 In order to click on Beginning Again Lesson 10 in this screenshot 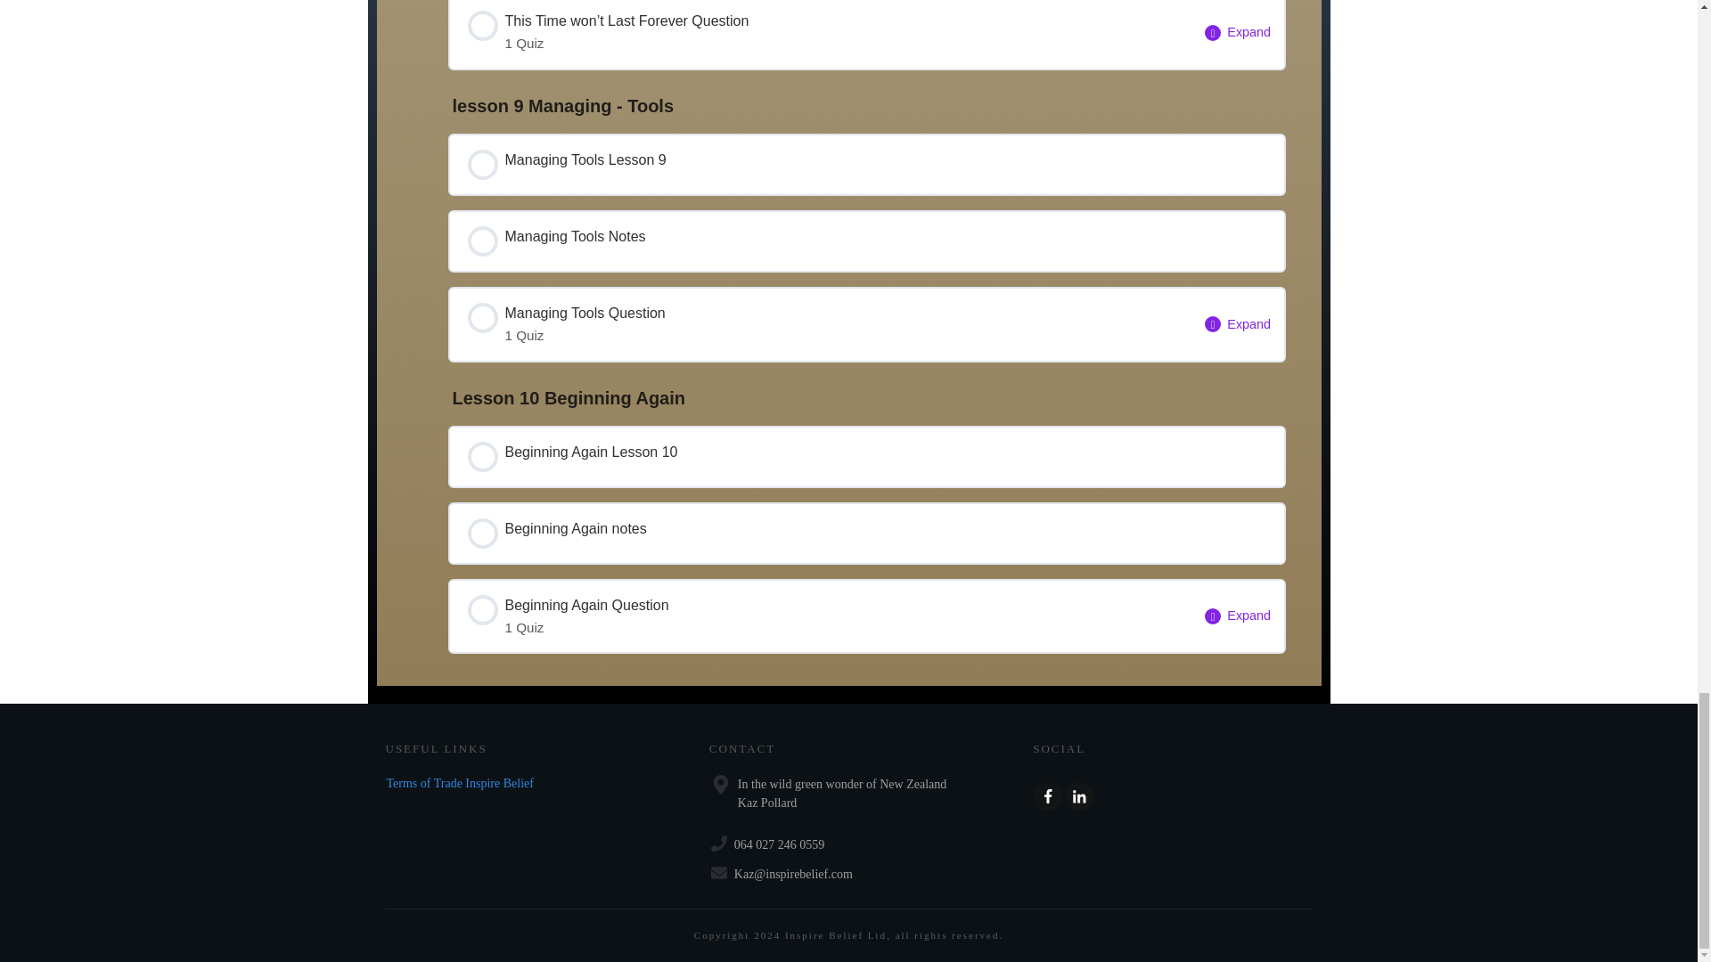, I will do `click(866, 456)`.